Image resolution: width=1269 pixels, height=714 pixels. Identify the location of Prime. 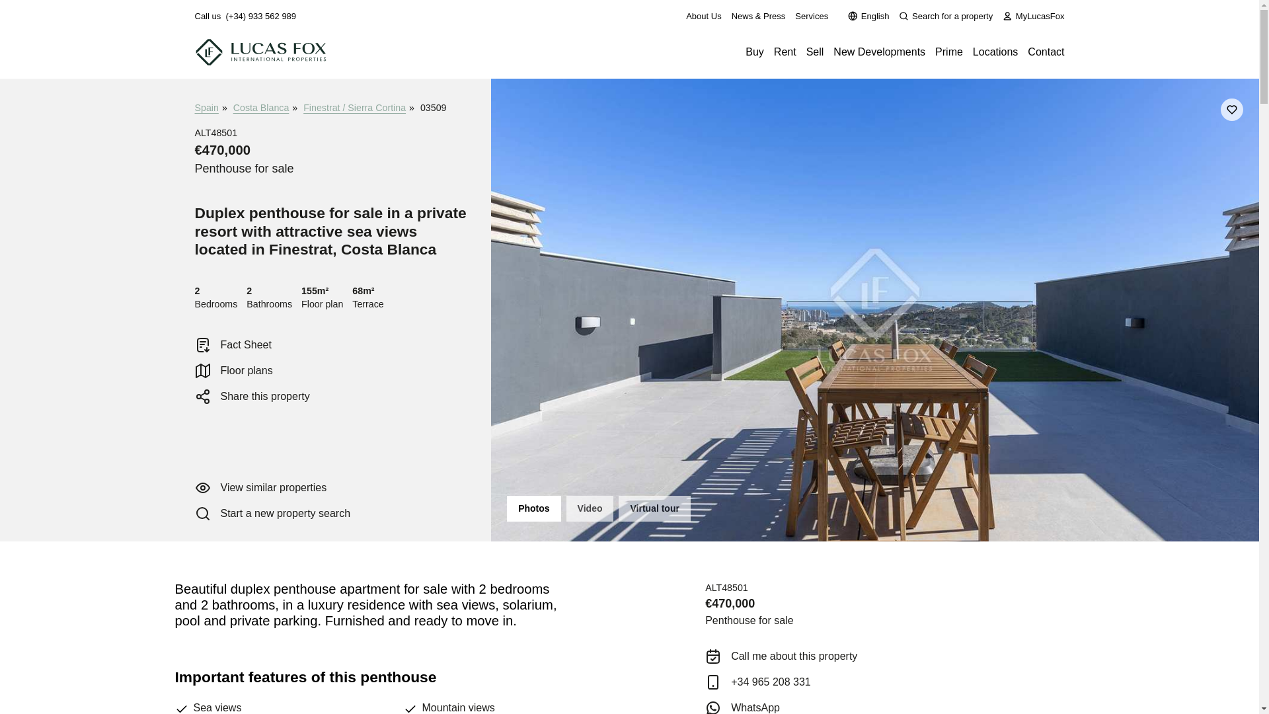
(949, 52).